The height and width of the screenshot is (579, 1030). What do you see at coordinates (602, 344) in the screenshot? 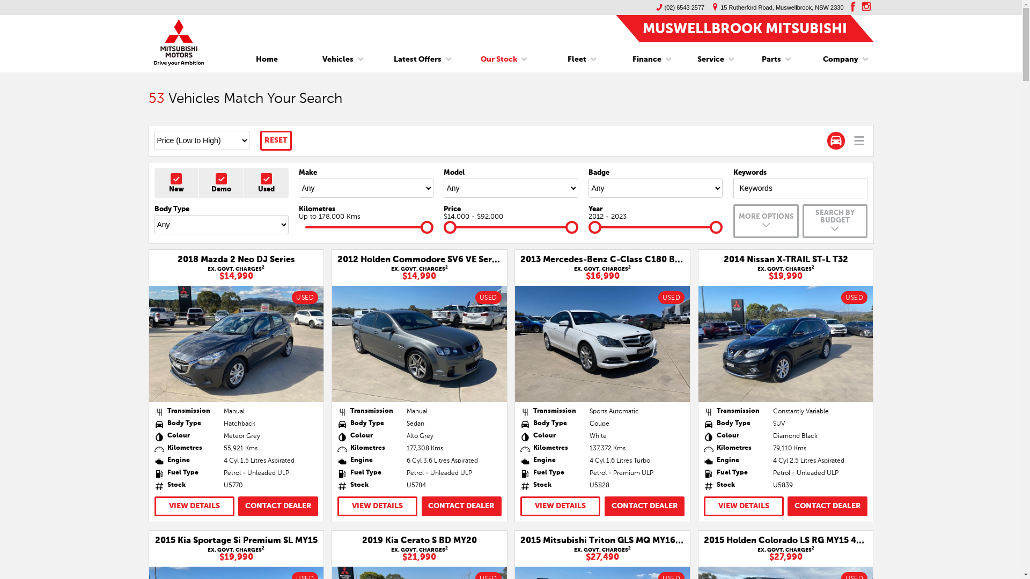
I see `USED` at bounding box center [602, 344].